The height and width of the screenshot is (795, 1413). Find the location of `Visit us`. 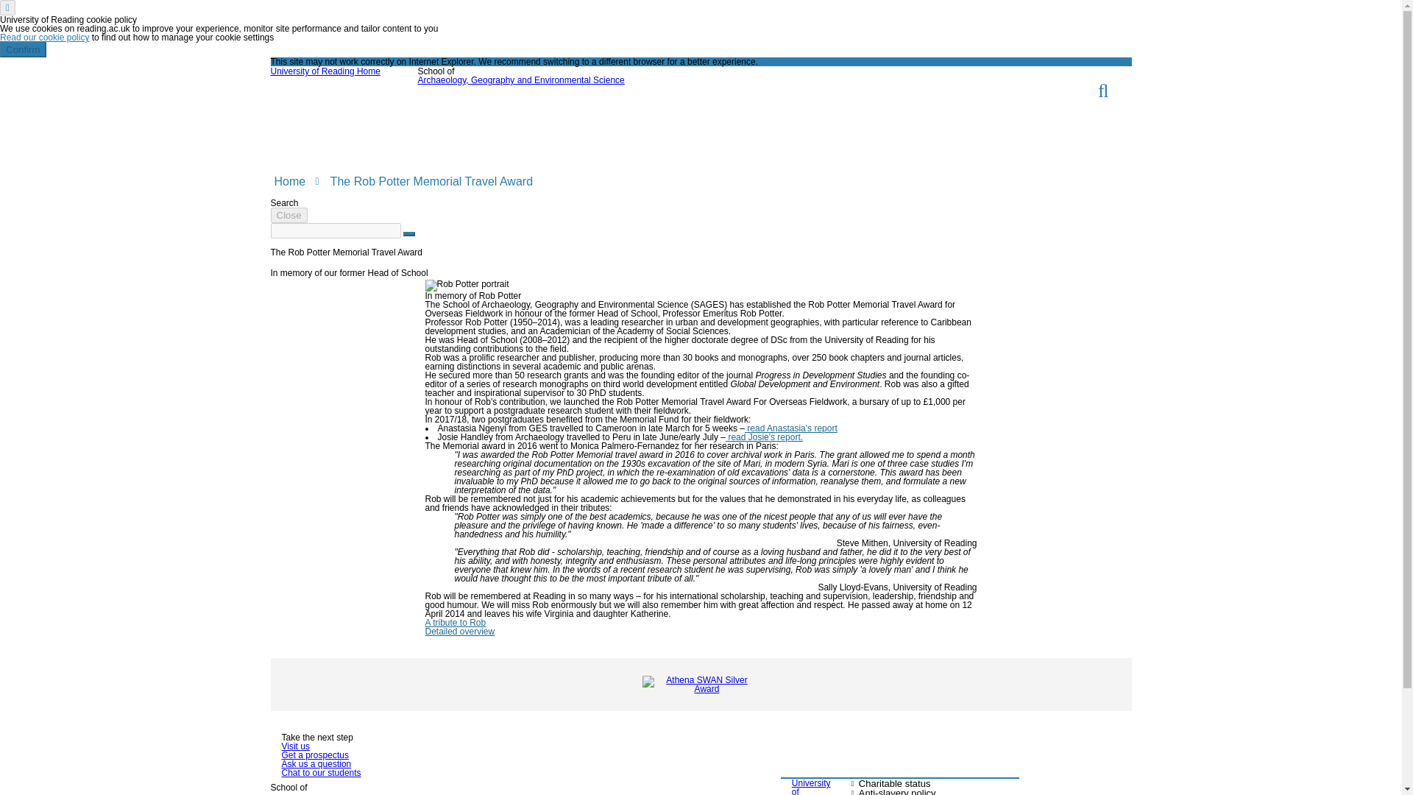

Visit us is located at coordinates (295, 746).